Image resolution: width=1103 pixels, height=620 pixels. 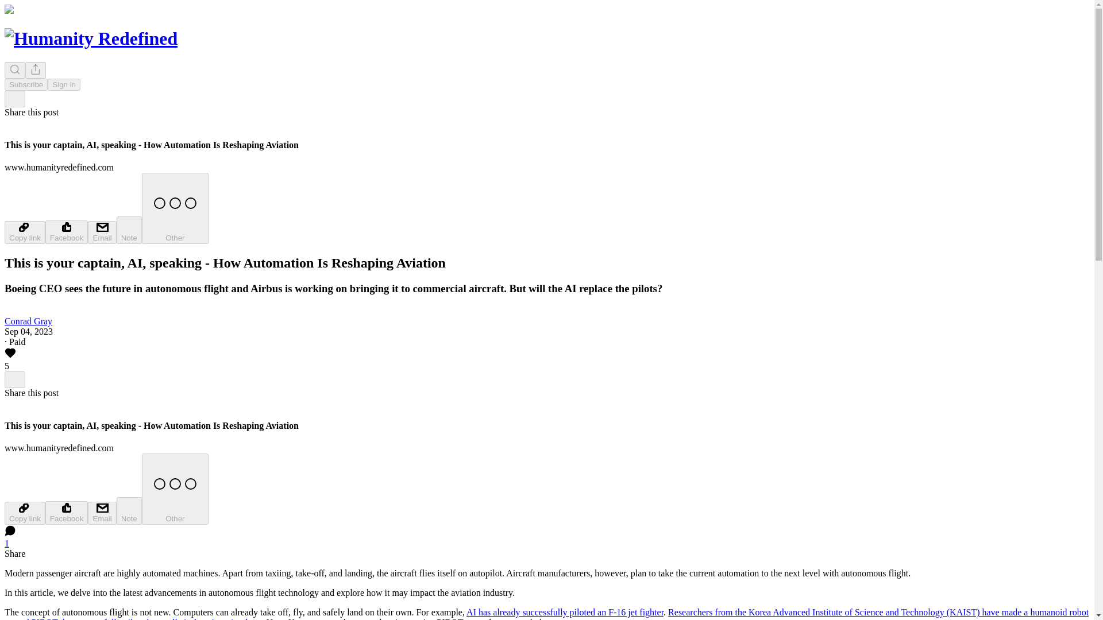 What do you see at coordinates (102, 513) in the screenshot?
I see `Email` at bounding box center [102, 513].